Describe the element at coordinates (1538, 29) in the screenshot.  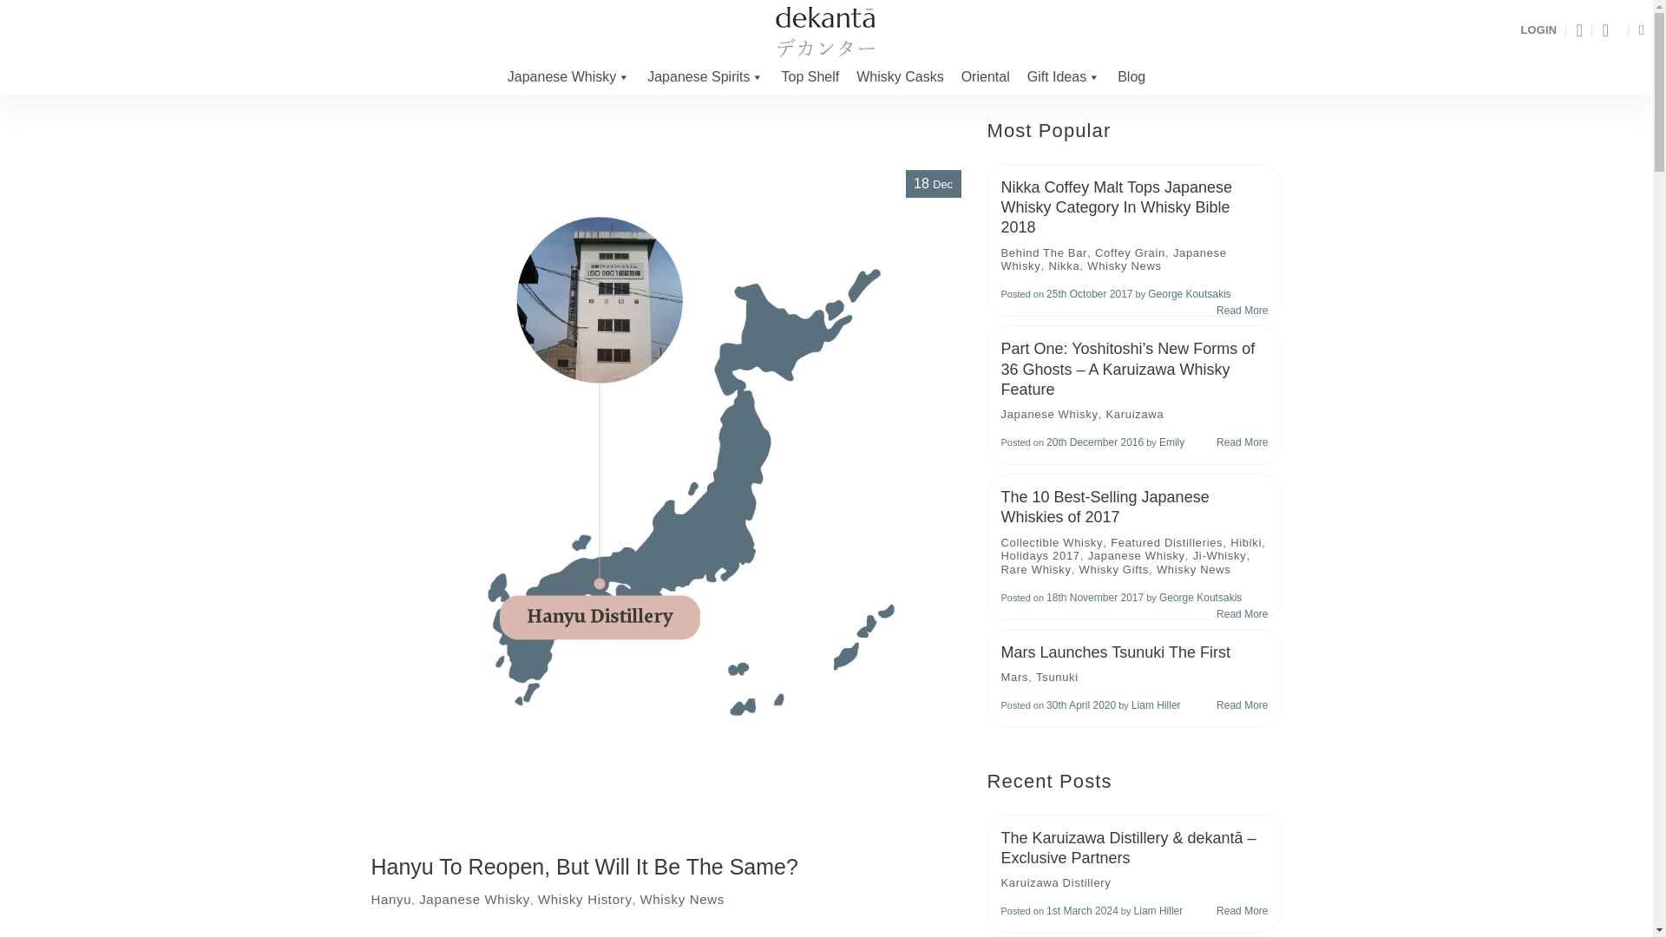
I see `LOGIN` at that location.